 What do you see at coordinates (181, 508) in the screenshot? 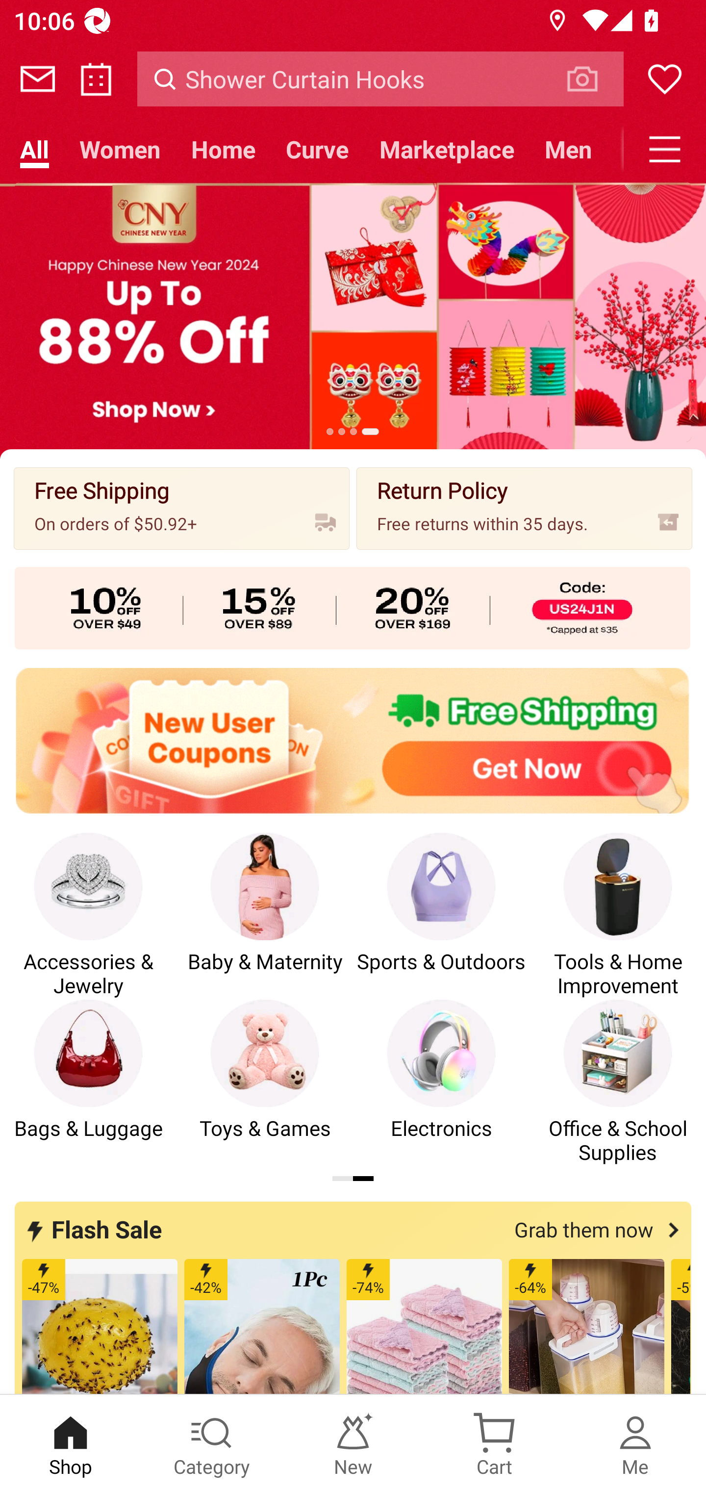
I see `Free Shipping On orders of $50.92+` at bounding box center [181, 508].